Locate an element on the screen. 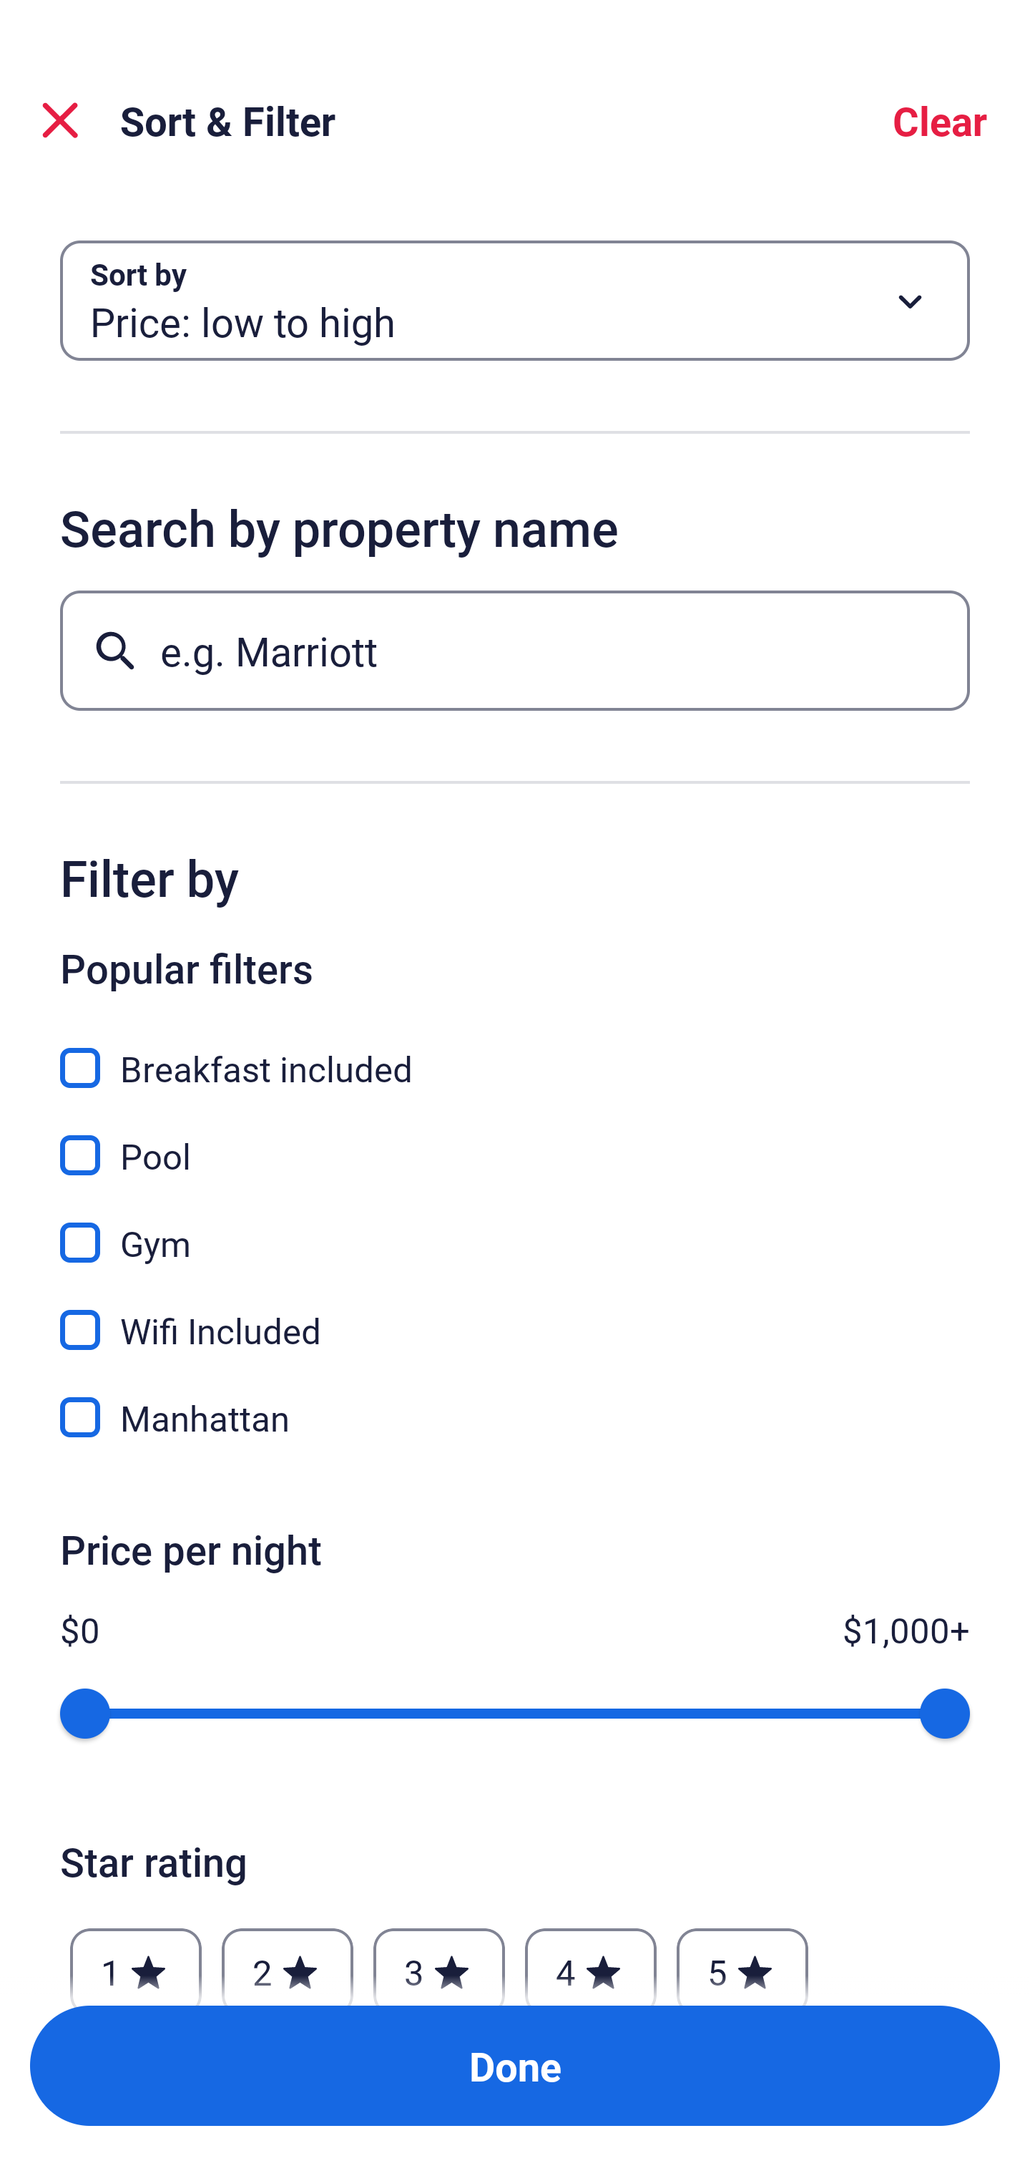 This screenshot has width=1030, height=2176. Clear is located at coordinates (940, 120).